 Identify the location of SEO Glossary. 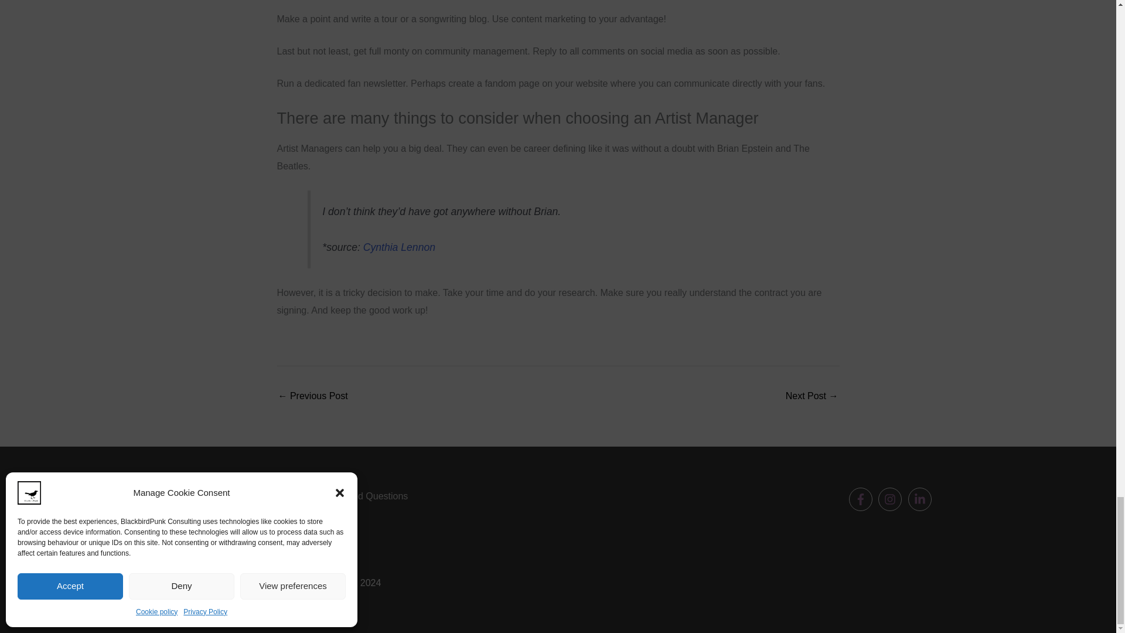
(313, 396).